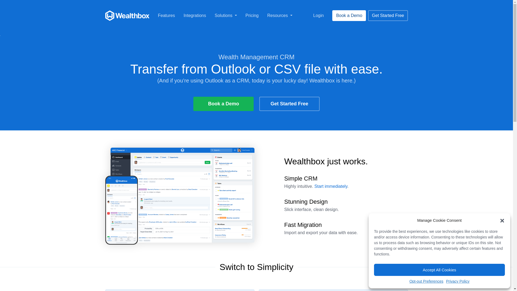  Describe the element at coordinates (252, 15) in the screenshot. I see `Solutions` at that location.